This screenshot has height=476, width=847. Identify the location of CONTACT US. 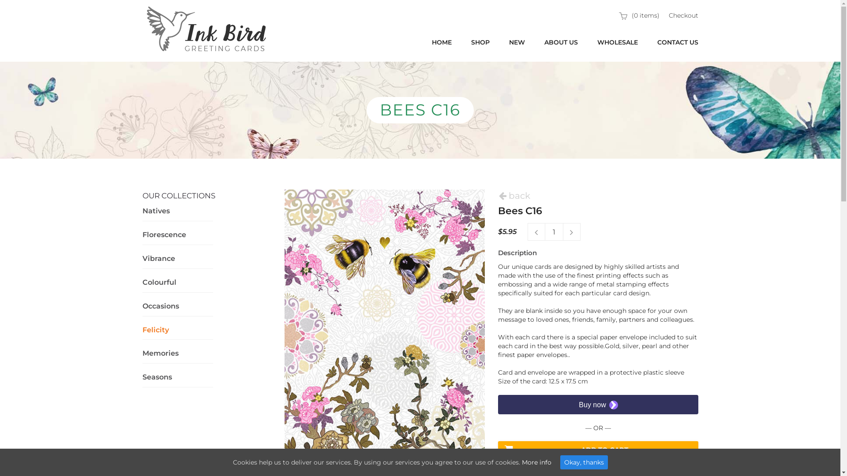
(678, 43).